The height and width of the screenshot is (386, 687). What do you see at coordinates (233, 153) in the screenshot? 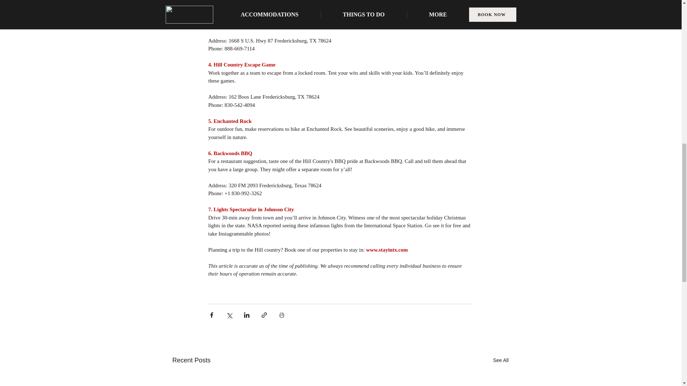
I see `Backwoods BBQ` at bounding box center [233, 153].